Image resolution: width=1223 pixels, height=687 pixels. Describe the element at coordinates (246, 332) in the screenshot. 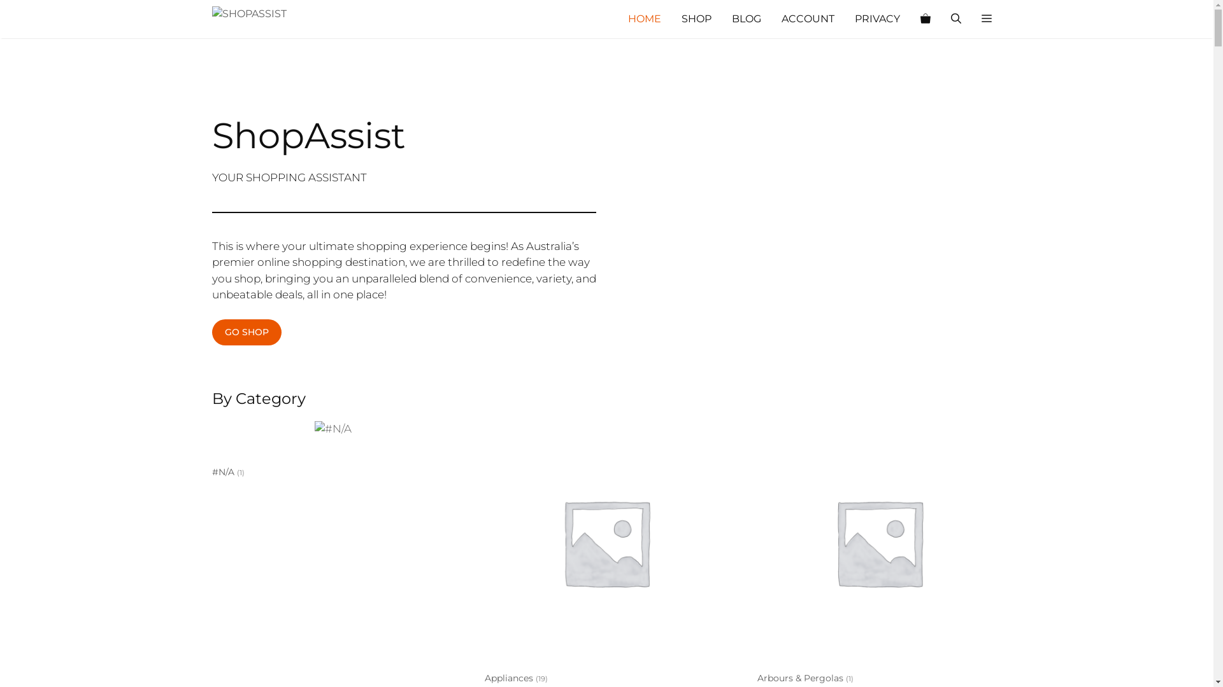

I see `GO SHOP` at that location.